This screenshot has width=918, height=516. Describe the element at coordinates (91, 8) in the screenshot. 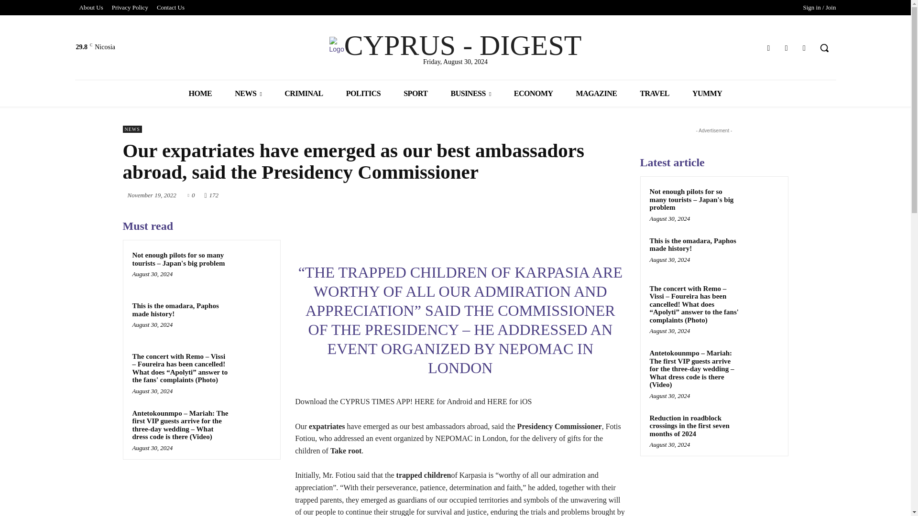

I see `About Us` at that location.